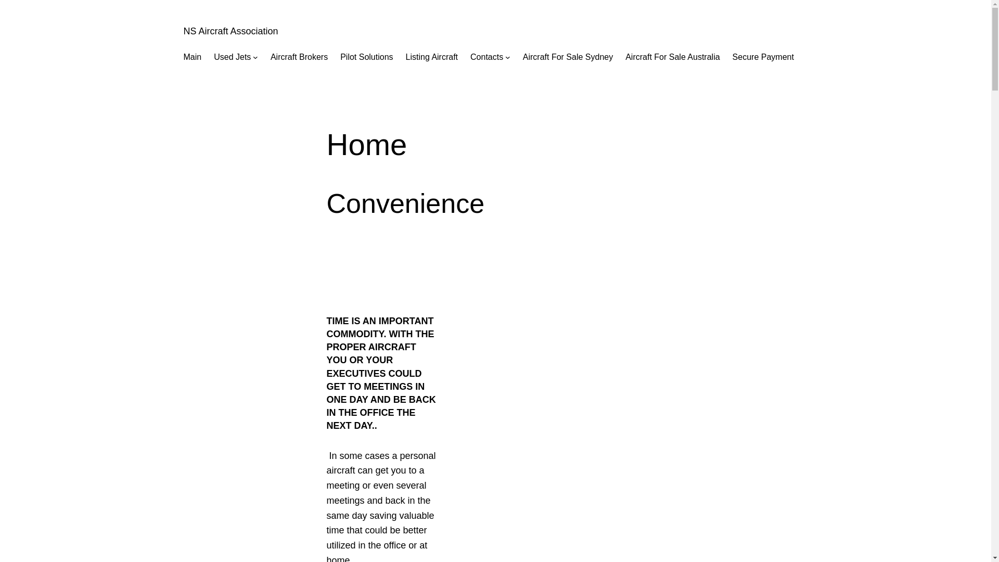  What do you see at coordinates (299, 57) in the screenshot?
I see `Aircraft Brokers` at bounding box center [299, 57].